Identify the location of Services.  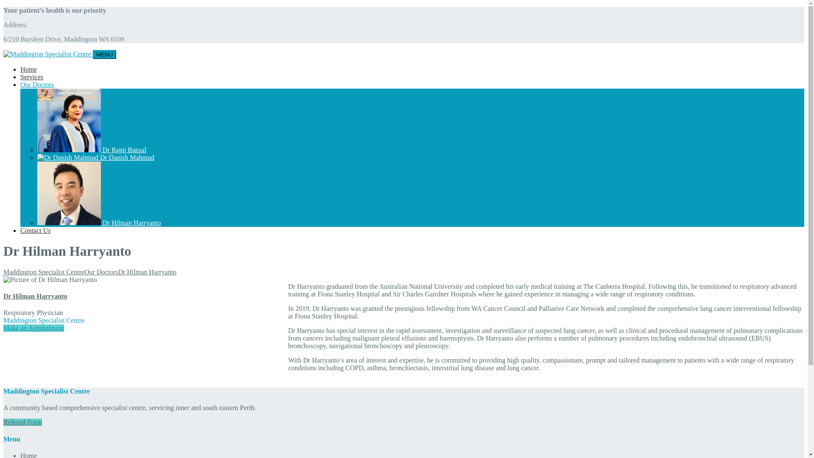
(32, 77).